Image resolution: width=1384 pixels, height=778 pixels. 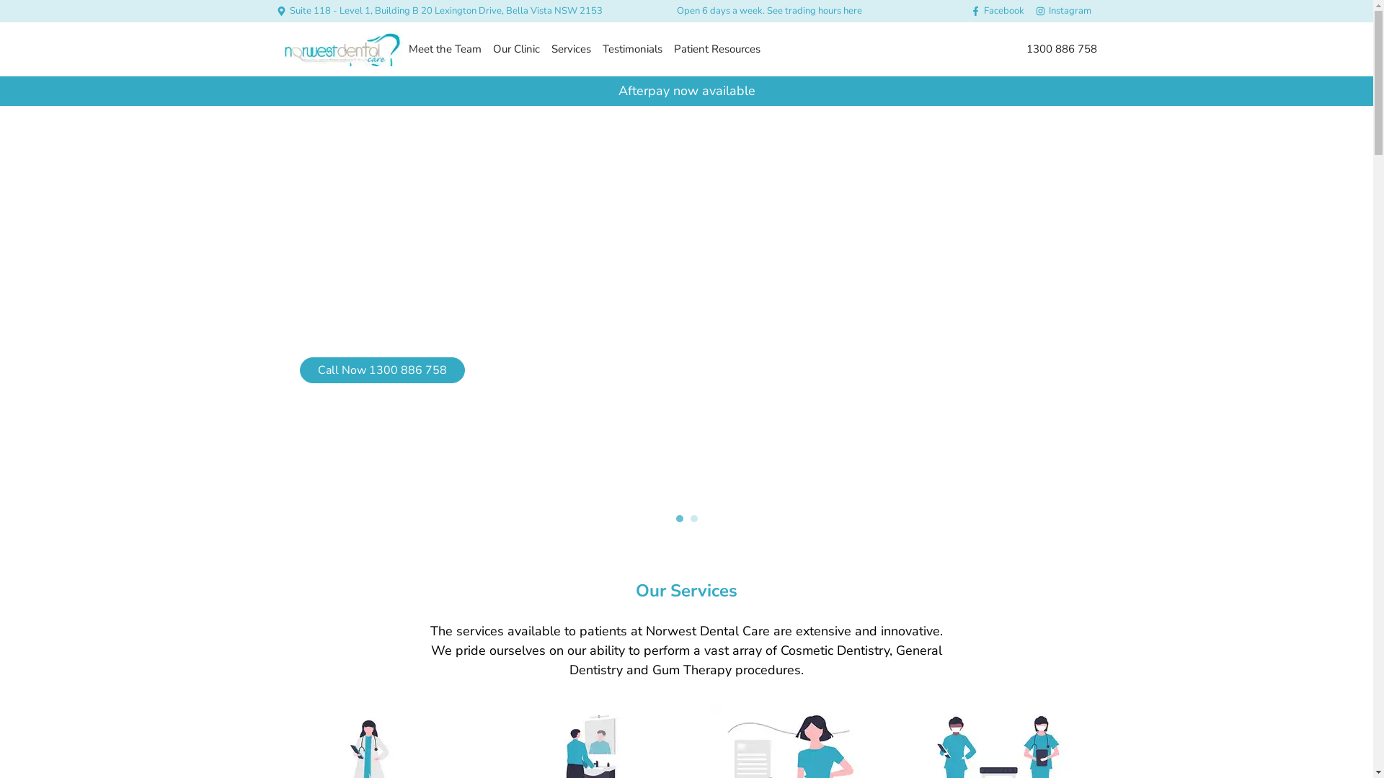 What do you see at coordinates (516, 49) in the screenshot?
I see `Our Clinic` at bounding box center [516, 49].